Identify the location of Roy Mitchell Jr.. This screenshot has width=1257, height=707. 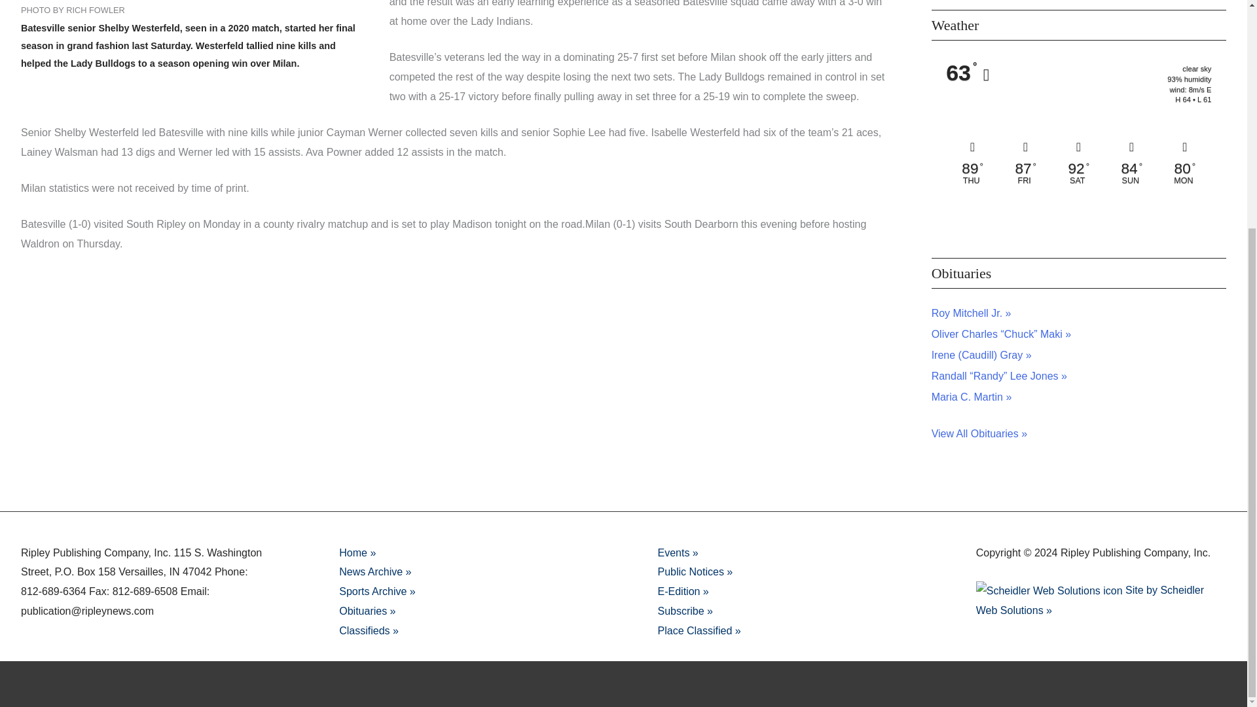
(972, 313).